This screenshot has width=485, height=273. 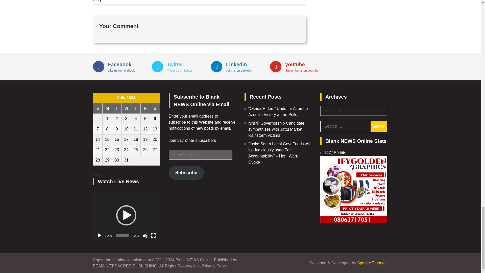 What do you see at coordinates (379, 126) in the screenshot?
I see `Search` at bounding box center [379, 126].